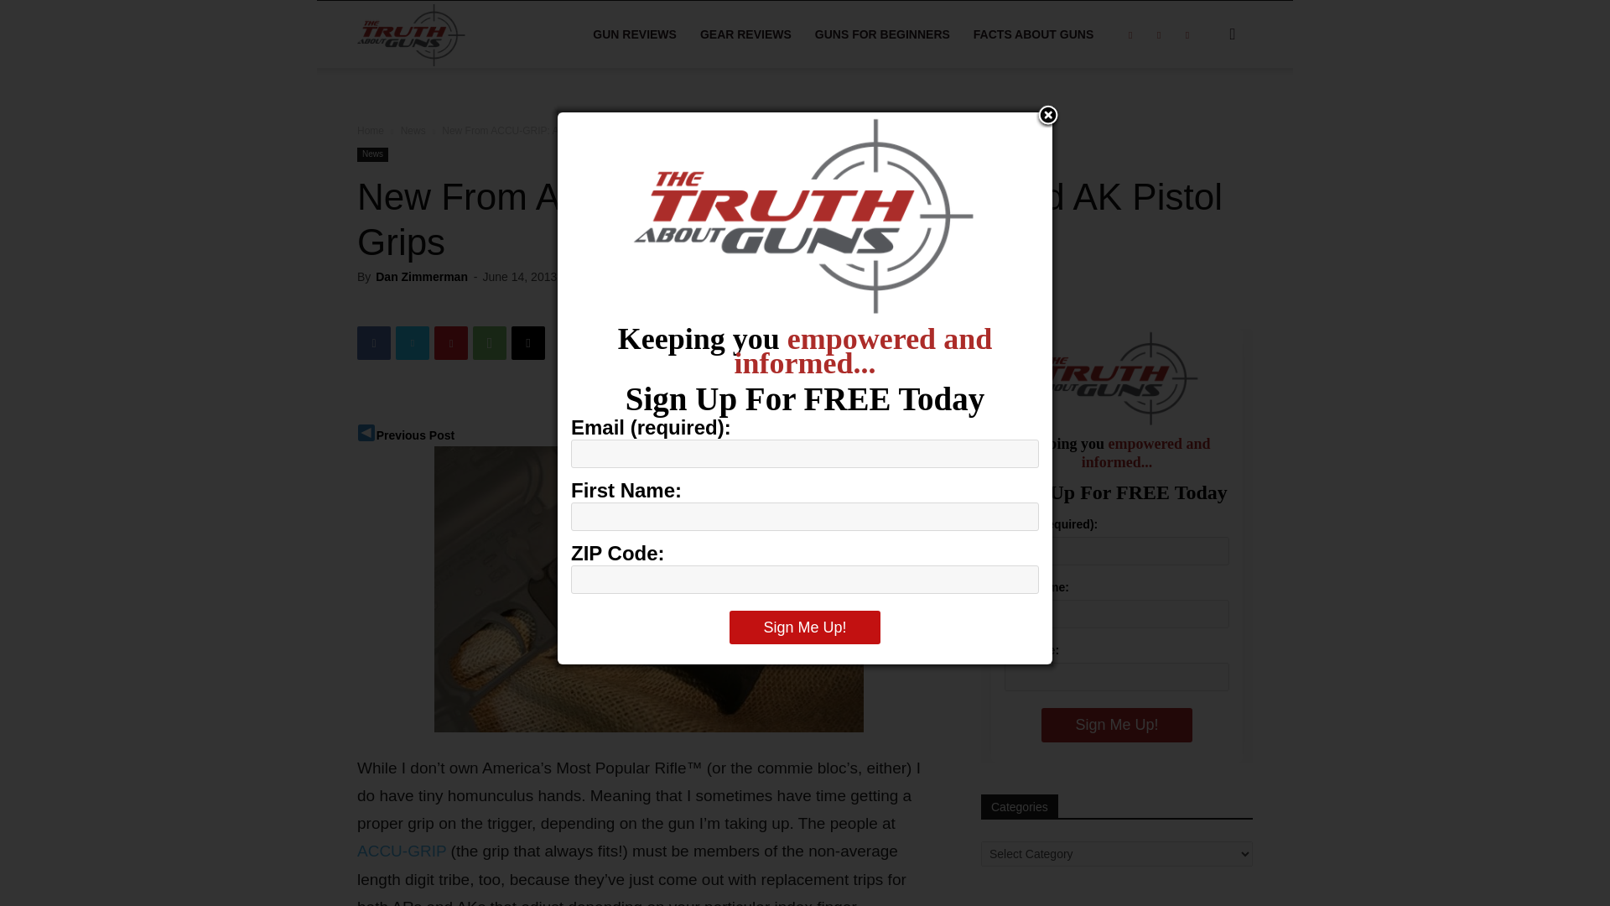  What do you see at coordinates (421, 277) in the screenshot?
I see `Dan Zimmerman` at bounding box center [421, 277].